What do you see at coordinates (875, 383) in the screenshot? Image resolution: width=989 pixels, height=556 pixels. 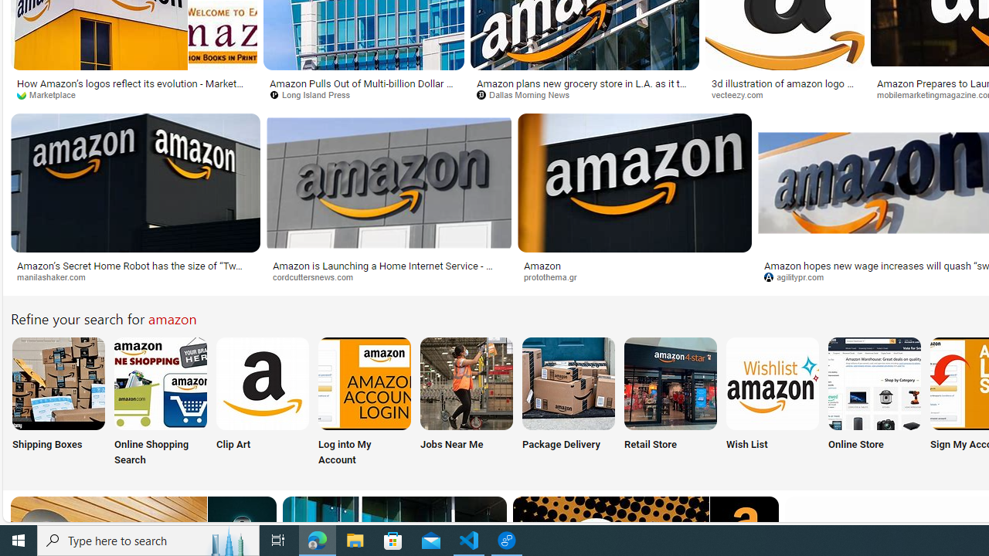 I see `Amazon Online Store` at bounding box center [875, 383].